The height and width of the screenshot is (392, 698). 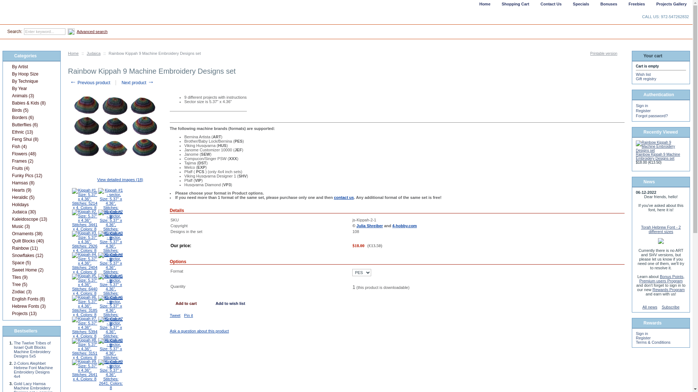 I want to click on Add to wish list, so click(x=230, y=303).